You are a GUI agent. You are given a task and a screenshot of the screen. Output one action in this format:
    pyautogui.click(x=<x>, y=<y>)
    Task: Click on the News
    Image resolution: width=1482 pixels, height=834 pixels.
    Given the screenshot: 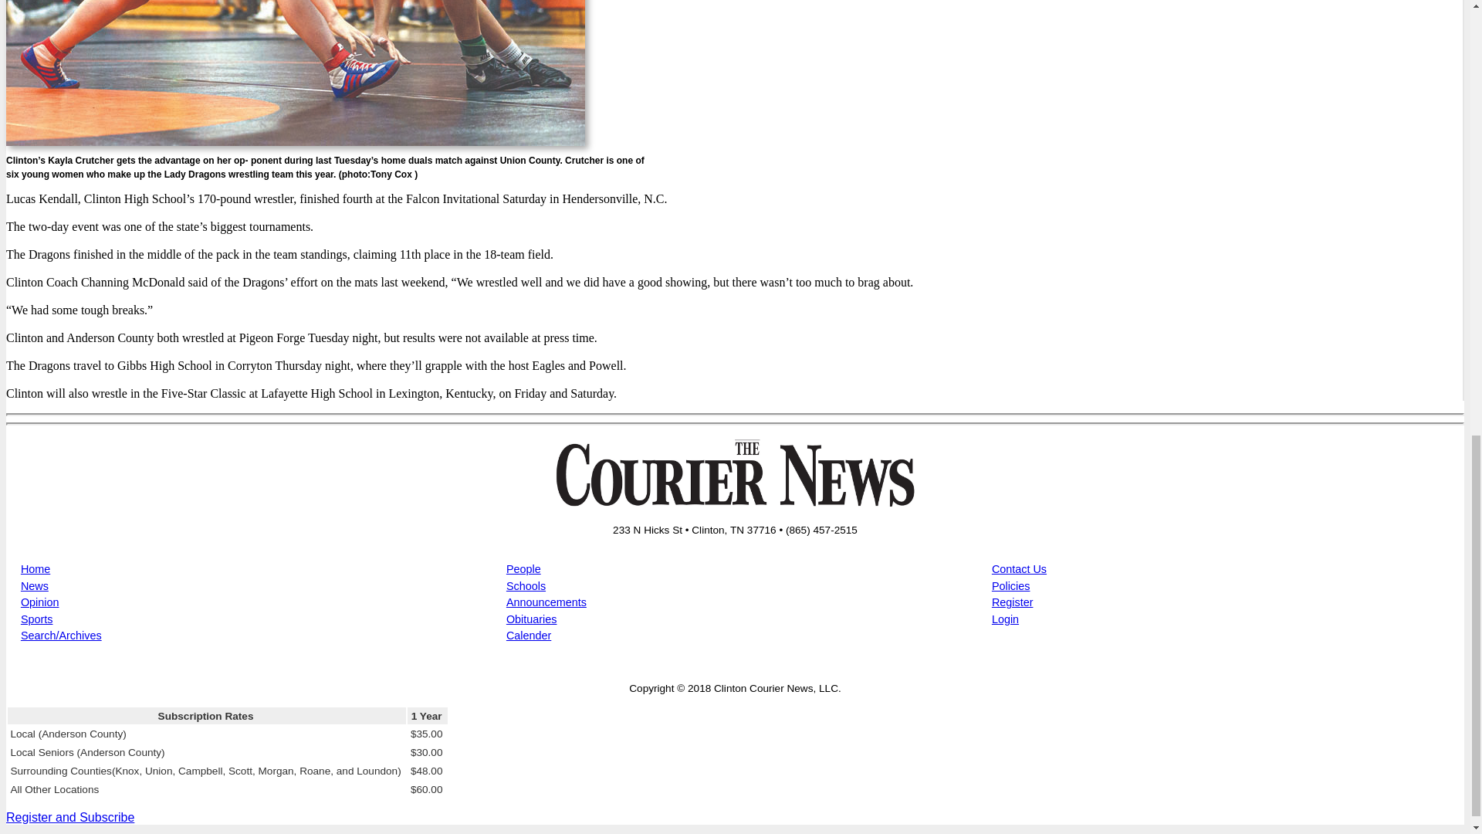 What is the action you would take?
    pyautogui.click(x=34, y=585)
    